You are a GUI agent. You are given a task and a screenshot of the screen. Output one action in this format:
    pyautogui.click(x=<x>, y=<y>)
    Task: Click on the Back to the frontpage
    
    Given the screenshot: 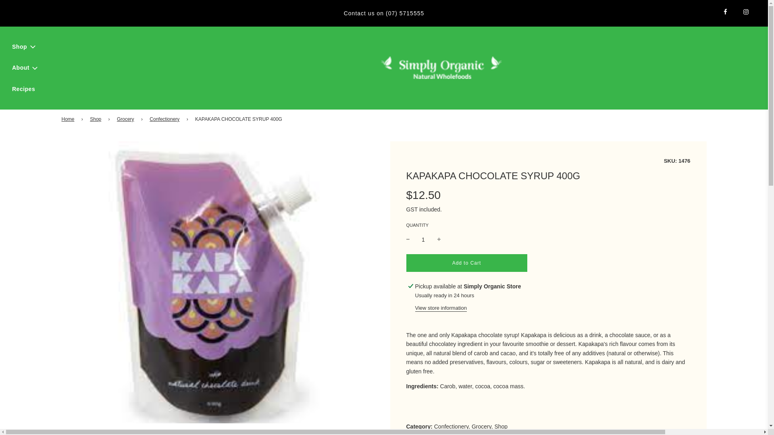 What is the action you would take?
    pyautogui.click(x=69, y=119)
    